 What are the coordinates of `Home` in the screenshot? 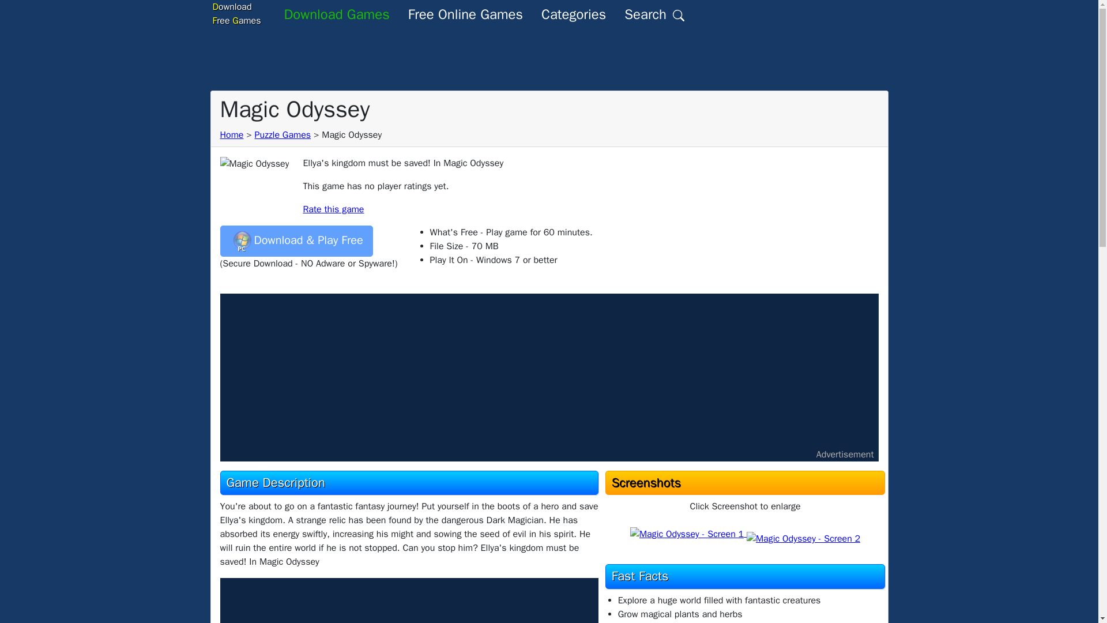 It's located at (232, 135).